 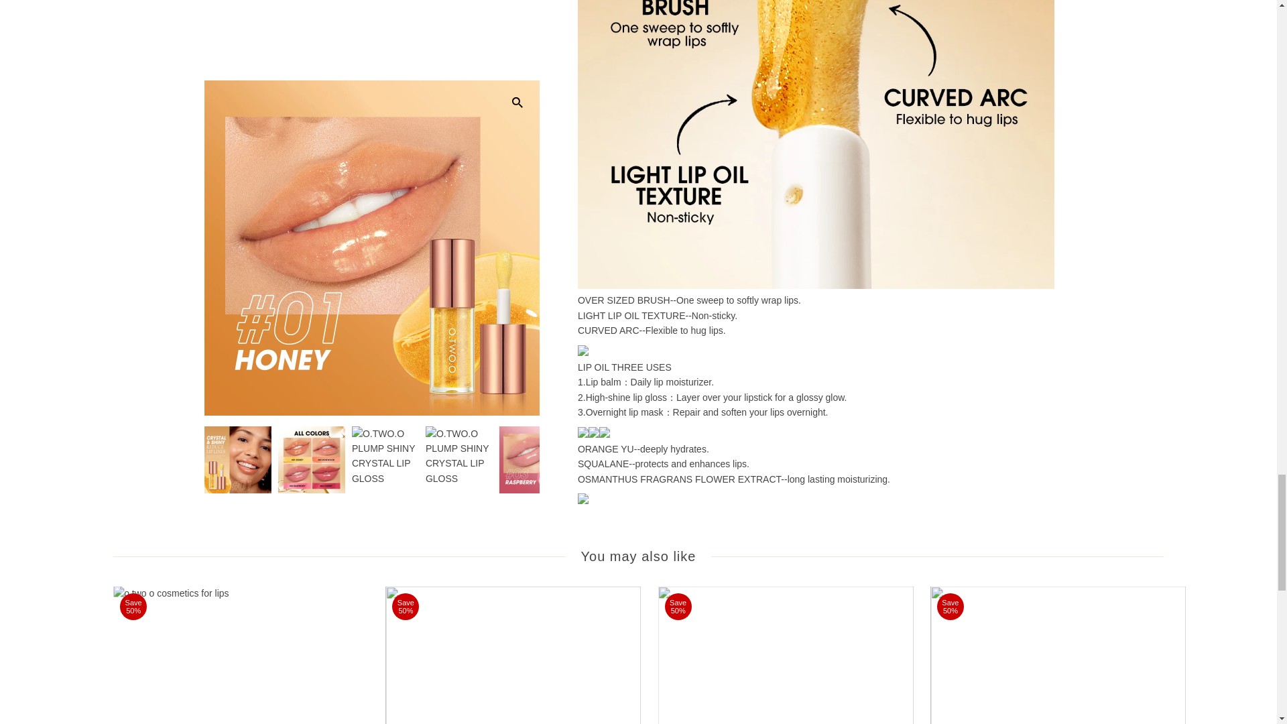 I want to click on O.TWO.O 2 ROGUE WATERPROOF LIP AND CHEEK TINT, so click(x=240, y=655).